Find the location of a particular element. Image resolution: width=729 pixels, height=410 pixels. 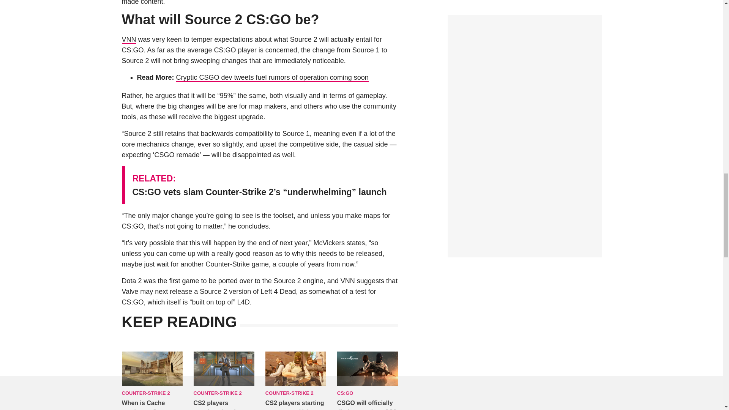

VNN is located at coordinates (128, 39).